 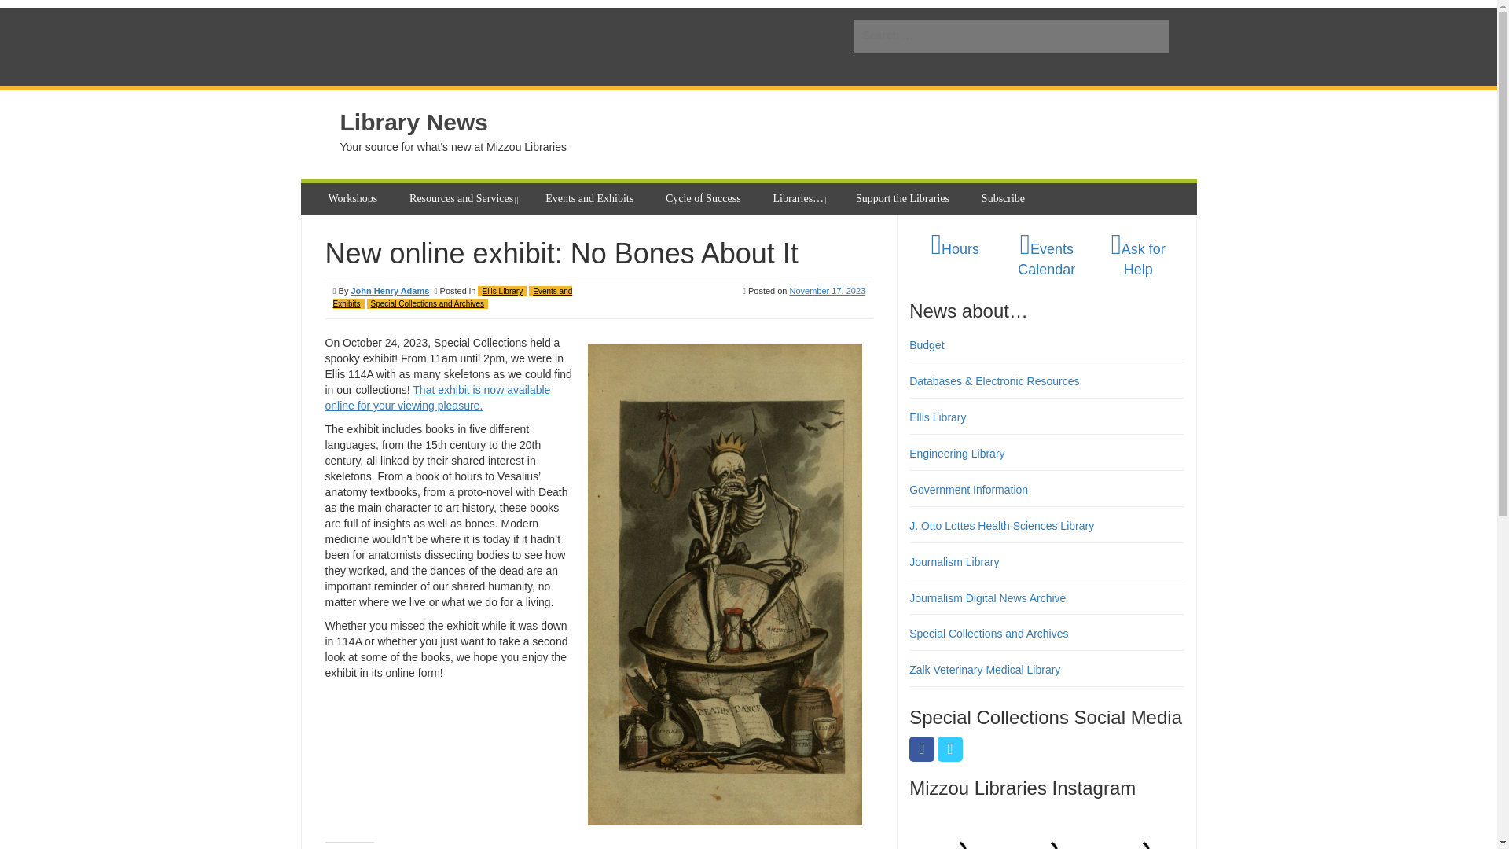 I want to click on Upcoming Events, so click(x=1045, y=259).